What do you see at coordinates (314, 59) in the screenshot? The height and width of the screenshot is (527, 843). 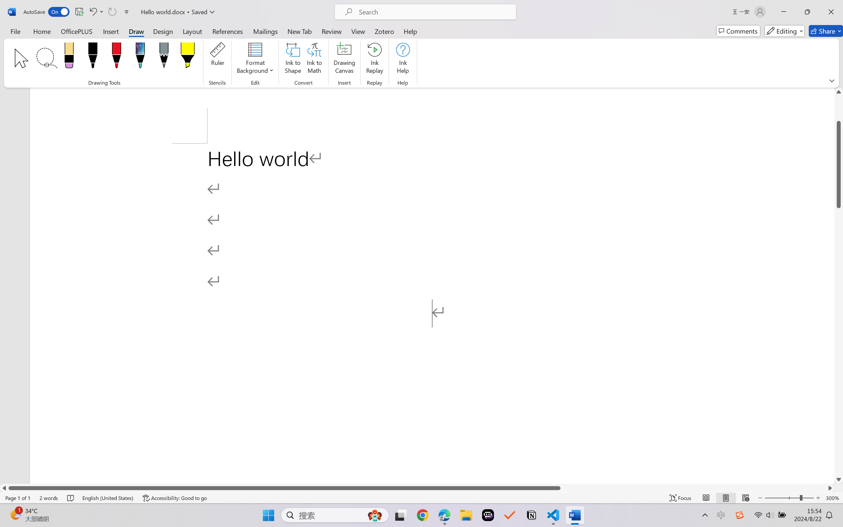 I see `Ink to Math` at bounding box center [314, 59].